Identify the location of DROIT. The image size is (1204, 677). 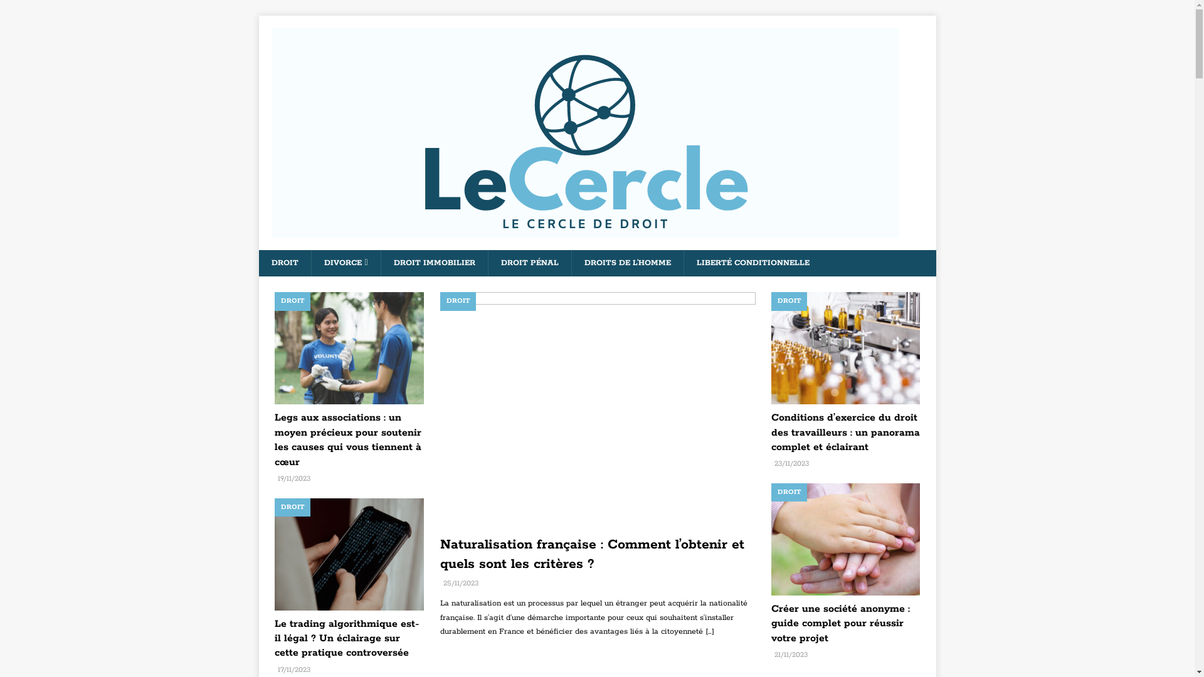
(285, 263).